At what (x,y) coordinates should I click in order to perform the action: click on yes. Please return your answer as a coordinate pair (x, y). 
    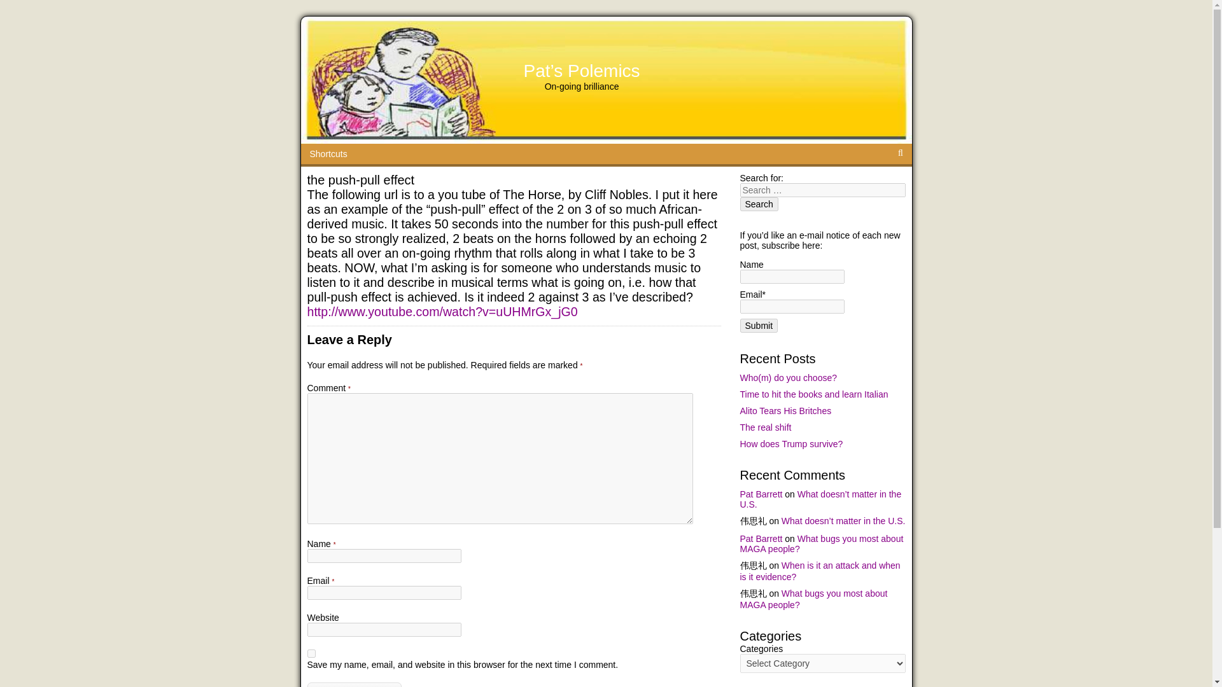
    Looking at the image, I should click on (311, 653).